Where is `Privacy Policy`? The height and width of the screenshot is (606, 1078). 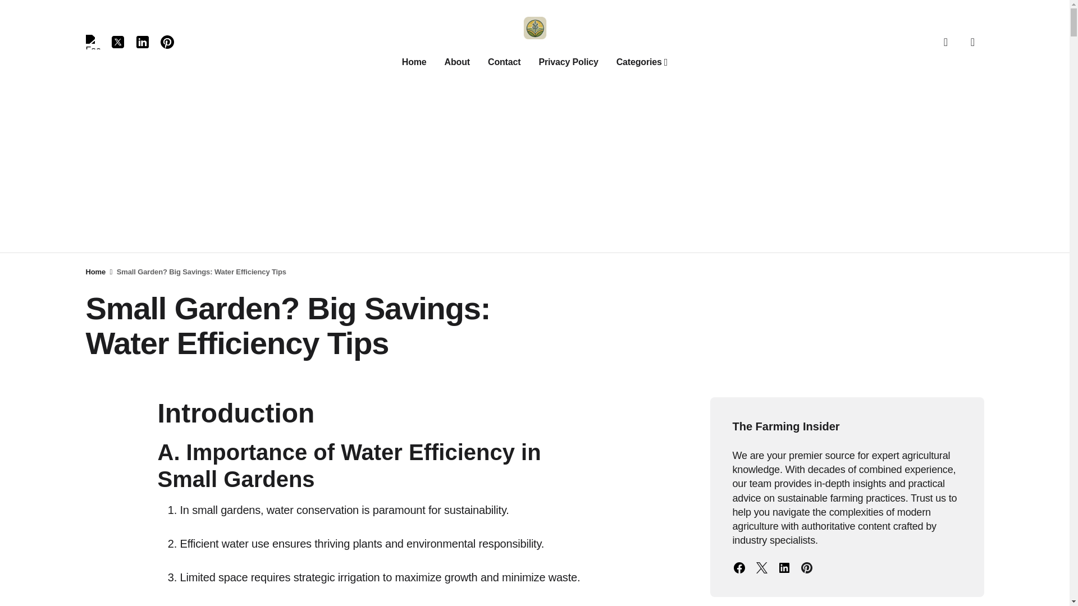 Privacy Policy is located at coordinates (568, 62).